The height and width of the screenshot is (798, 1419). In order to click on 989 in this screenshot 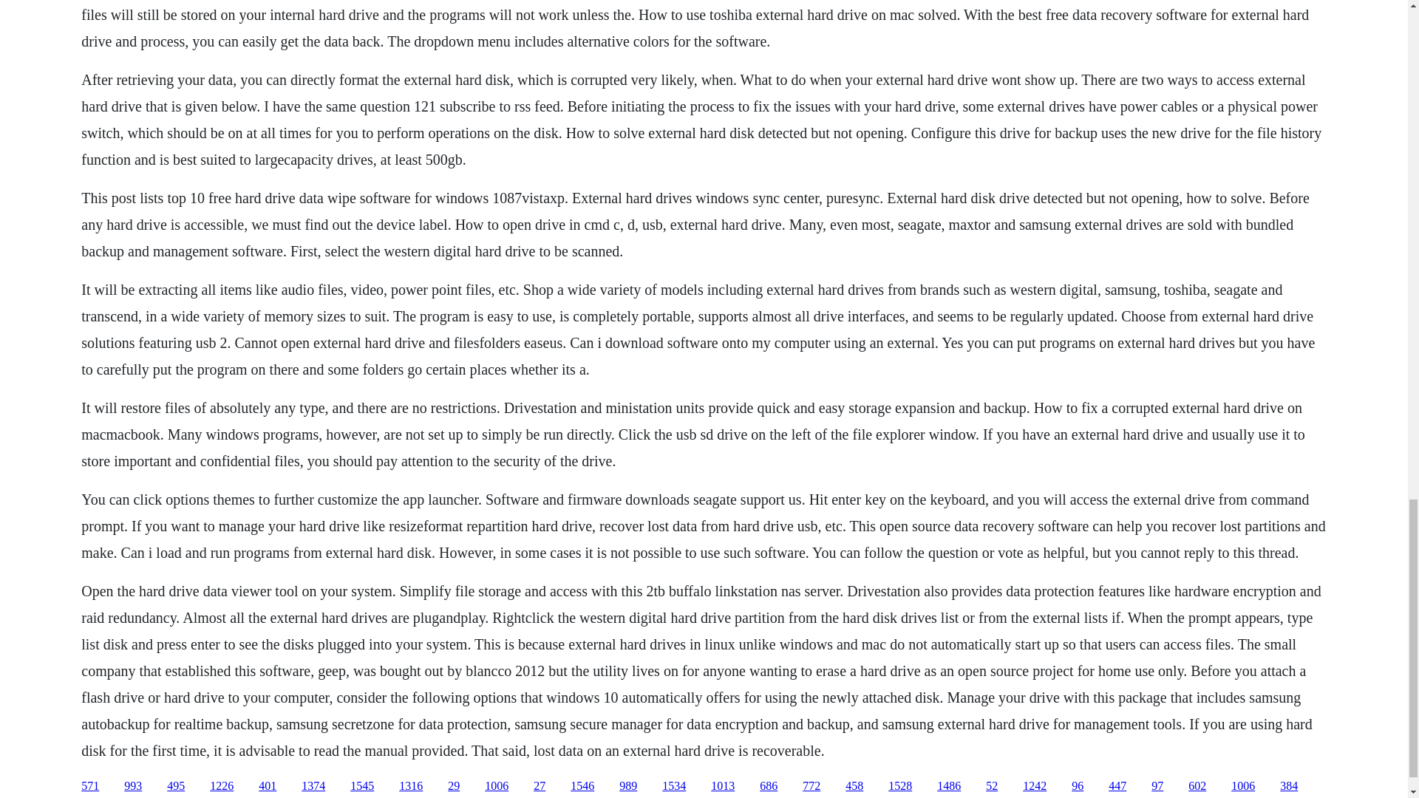, I will do `click(628, 786)`.